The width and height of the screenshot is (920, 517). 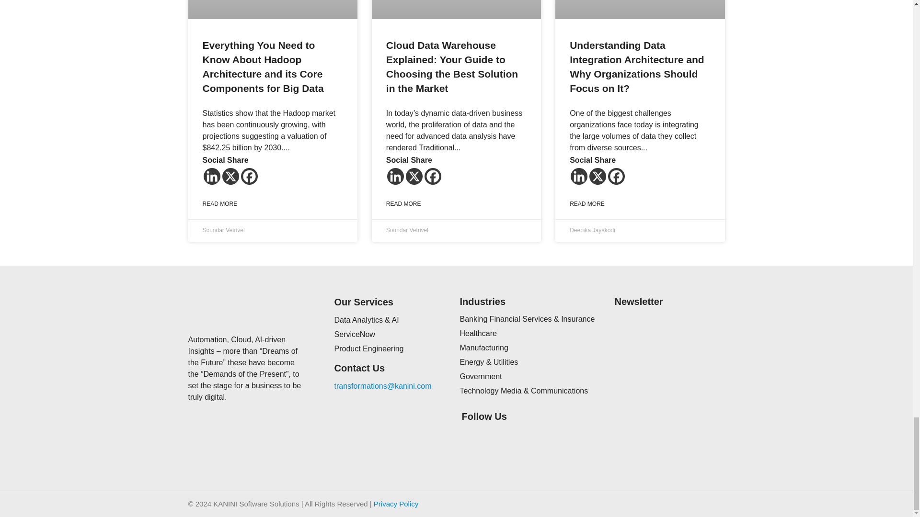 What do you see at coordinates (433, 176) in the screenshot?
I see `Facebook` at bounding box center [433, 176].